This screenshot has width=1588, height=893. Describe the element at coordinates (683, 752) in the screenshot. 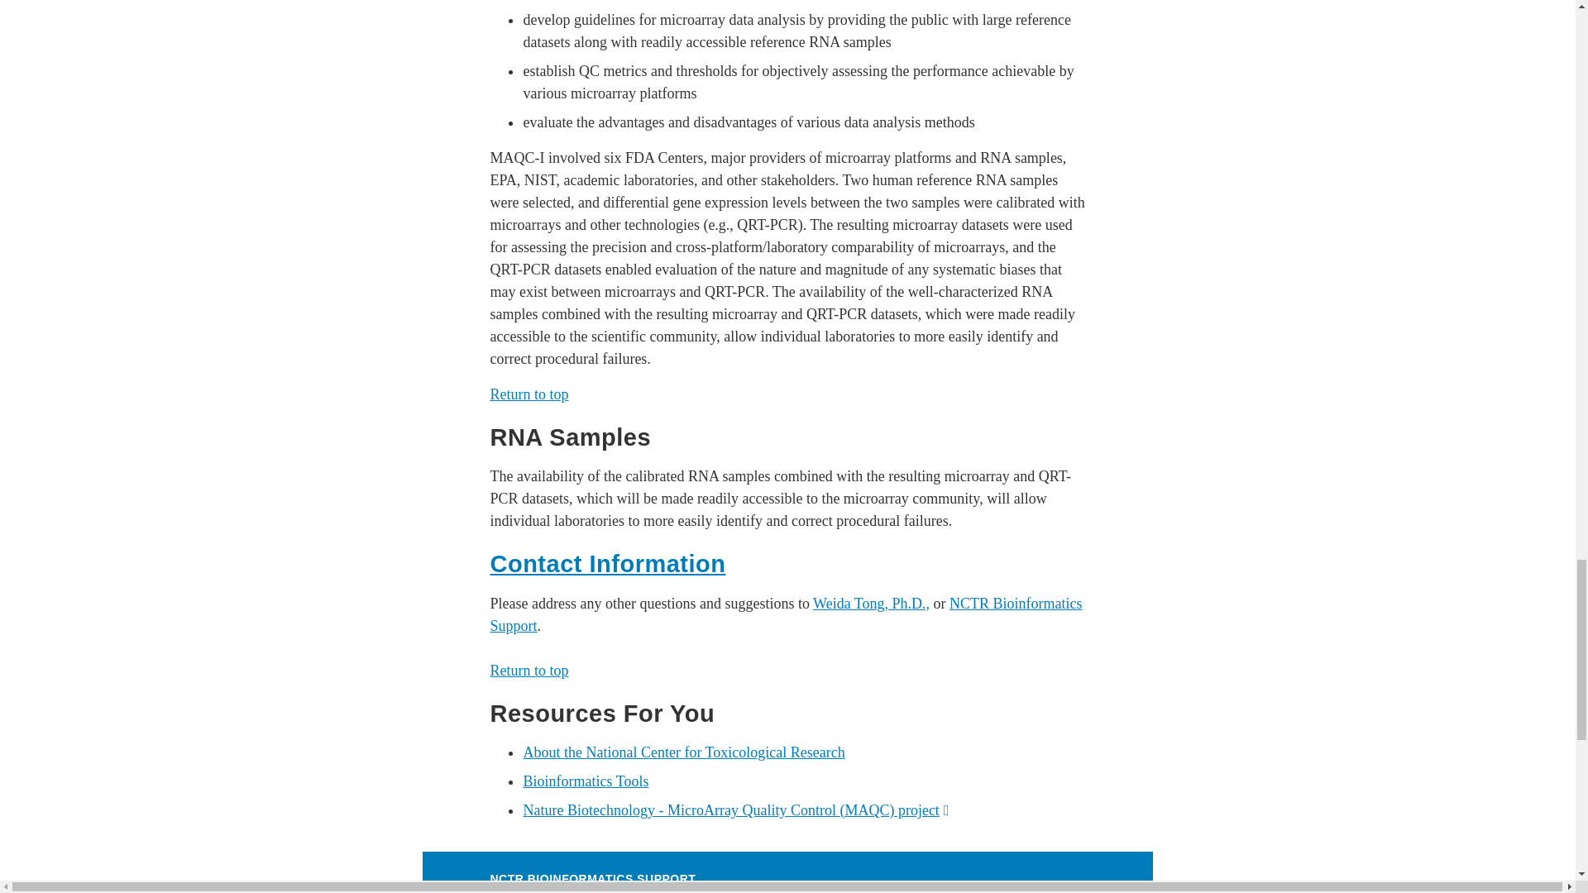

I see `National Center for Toxicological Research` at that location.